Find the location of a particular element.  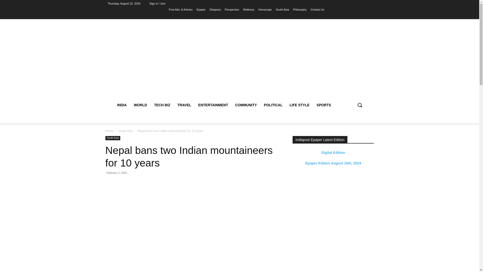

TRAVEL is located at coordinates (184, 105).